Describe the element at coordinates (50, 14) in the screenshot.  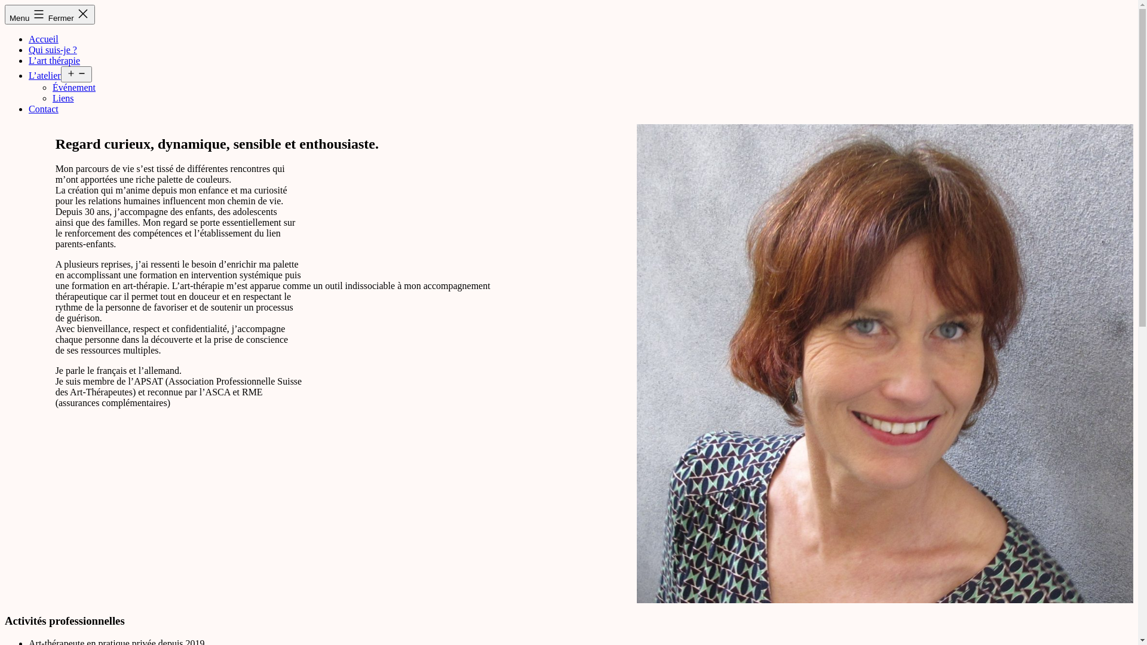
I see `Menu Fermer` at that location.